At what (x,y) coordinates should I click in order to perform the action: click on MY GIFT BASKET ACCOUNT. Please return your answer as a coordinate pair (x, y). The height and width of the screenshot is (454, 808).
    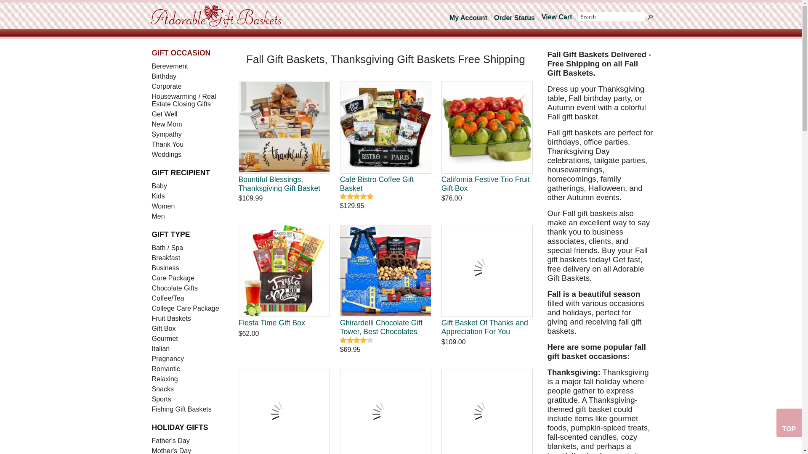
    Looking at the image, I should click on (468, 18).